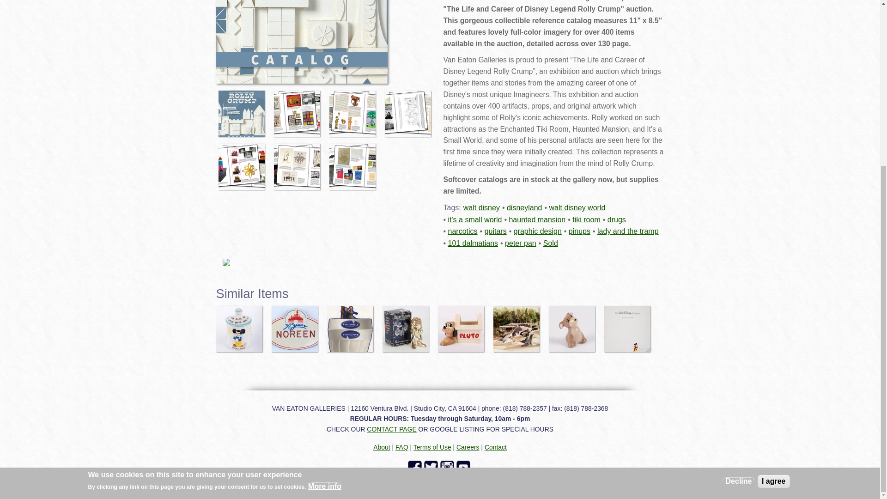  I want to click on walt disney world, so click(577, 207).